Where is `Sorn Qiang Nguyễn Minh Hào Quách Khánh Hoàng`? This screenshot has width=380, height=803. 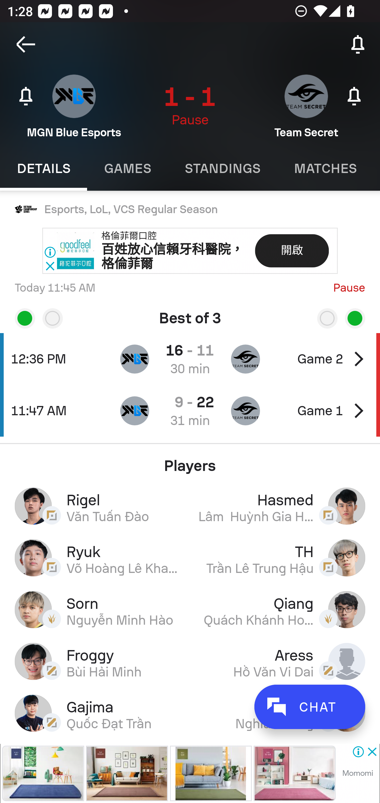 Sorn Qiang Nguyễn Minh Hào Quách Khánh Hoàng is located at coordinates (190, 609).